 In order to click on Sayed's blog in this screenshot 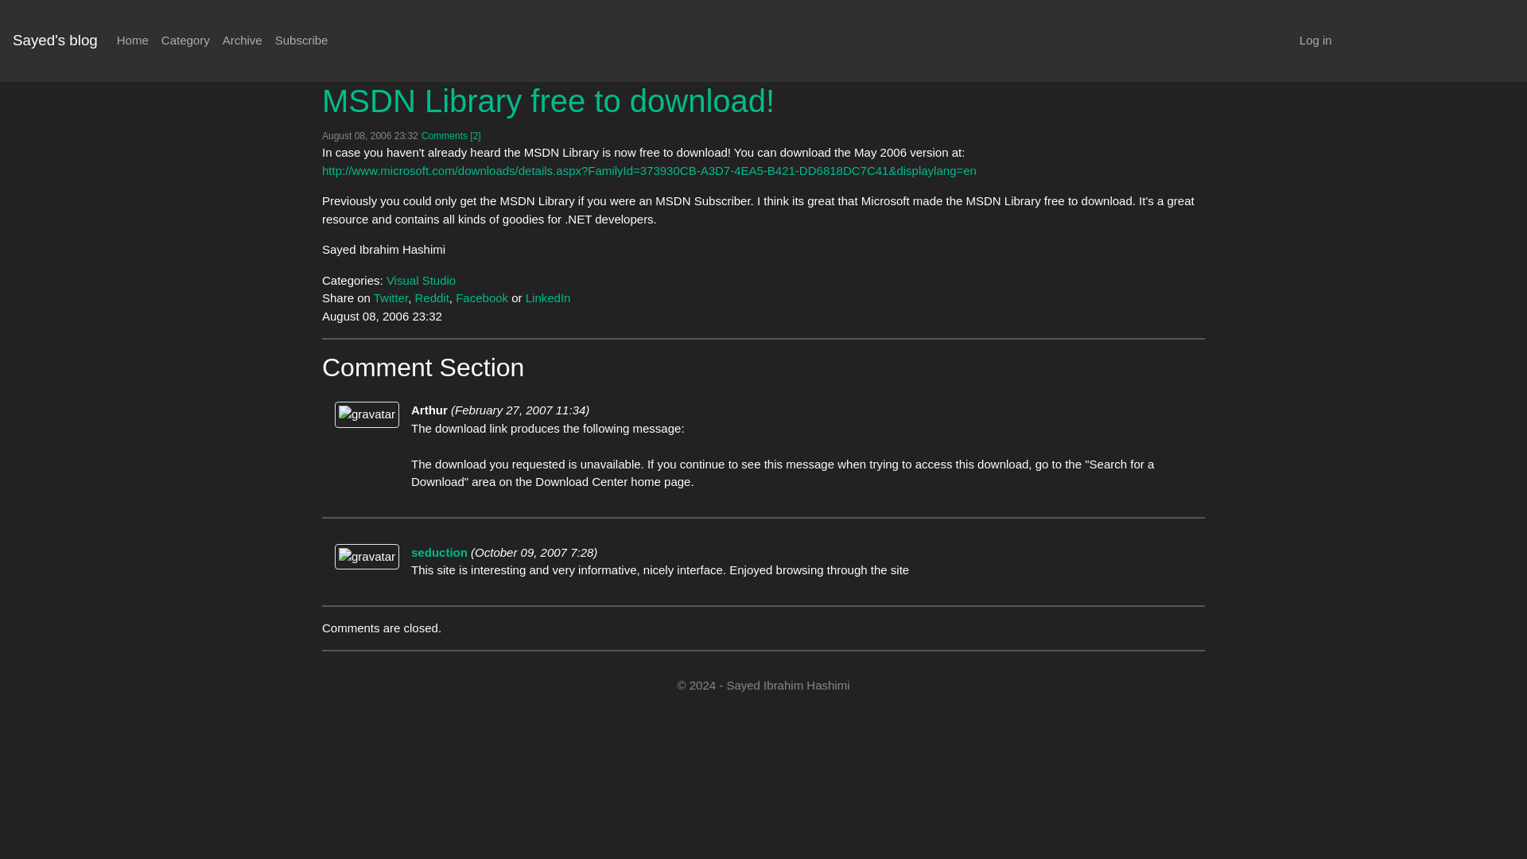, I will do `click(54, 41)`.